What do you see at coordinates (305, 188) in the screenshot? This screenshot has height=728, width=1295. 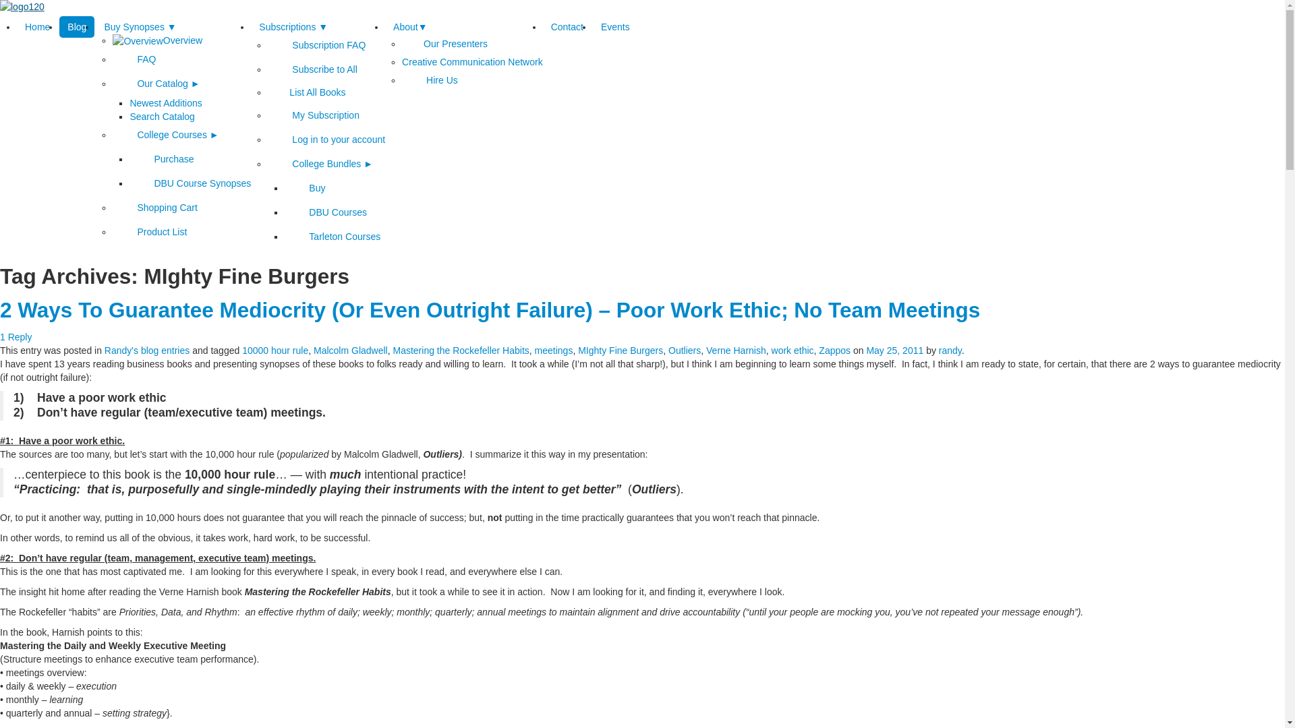 I see `Buy` at bounding box center [305, 188].